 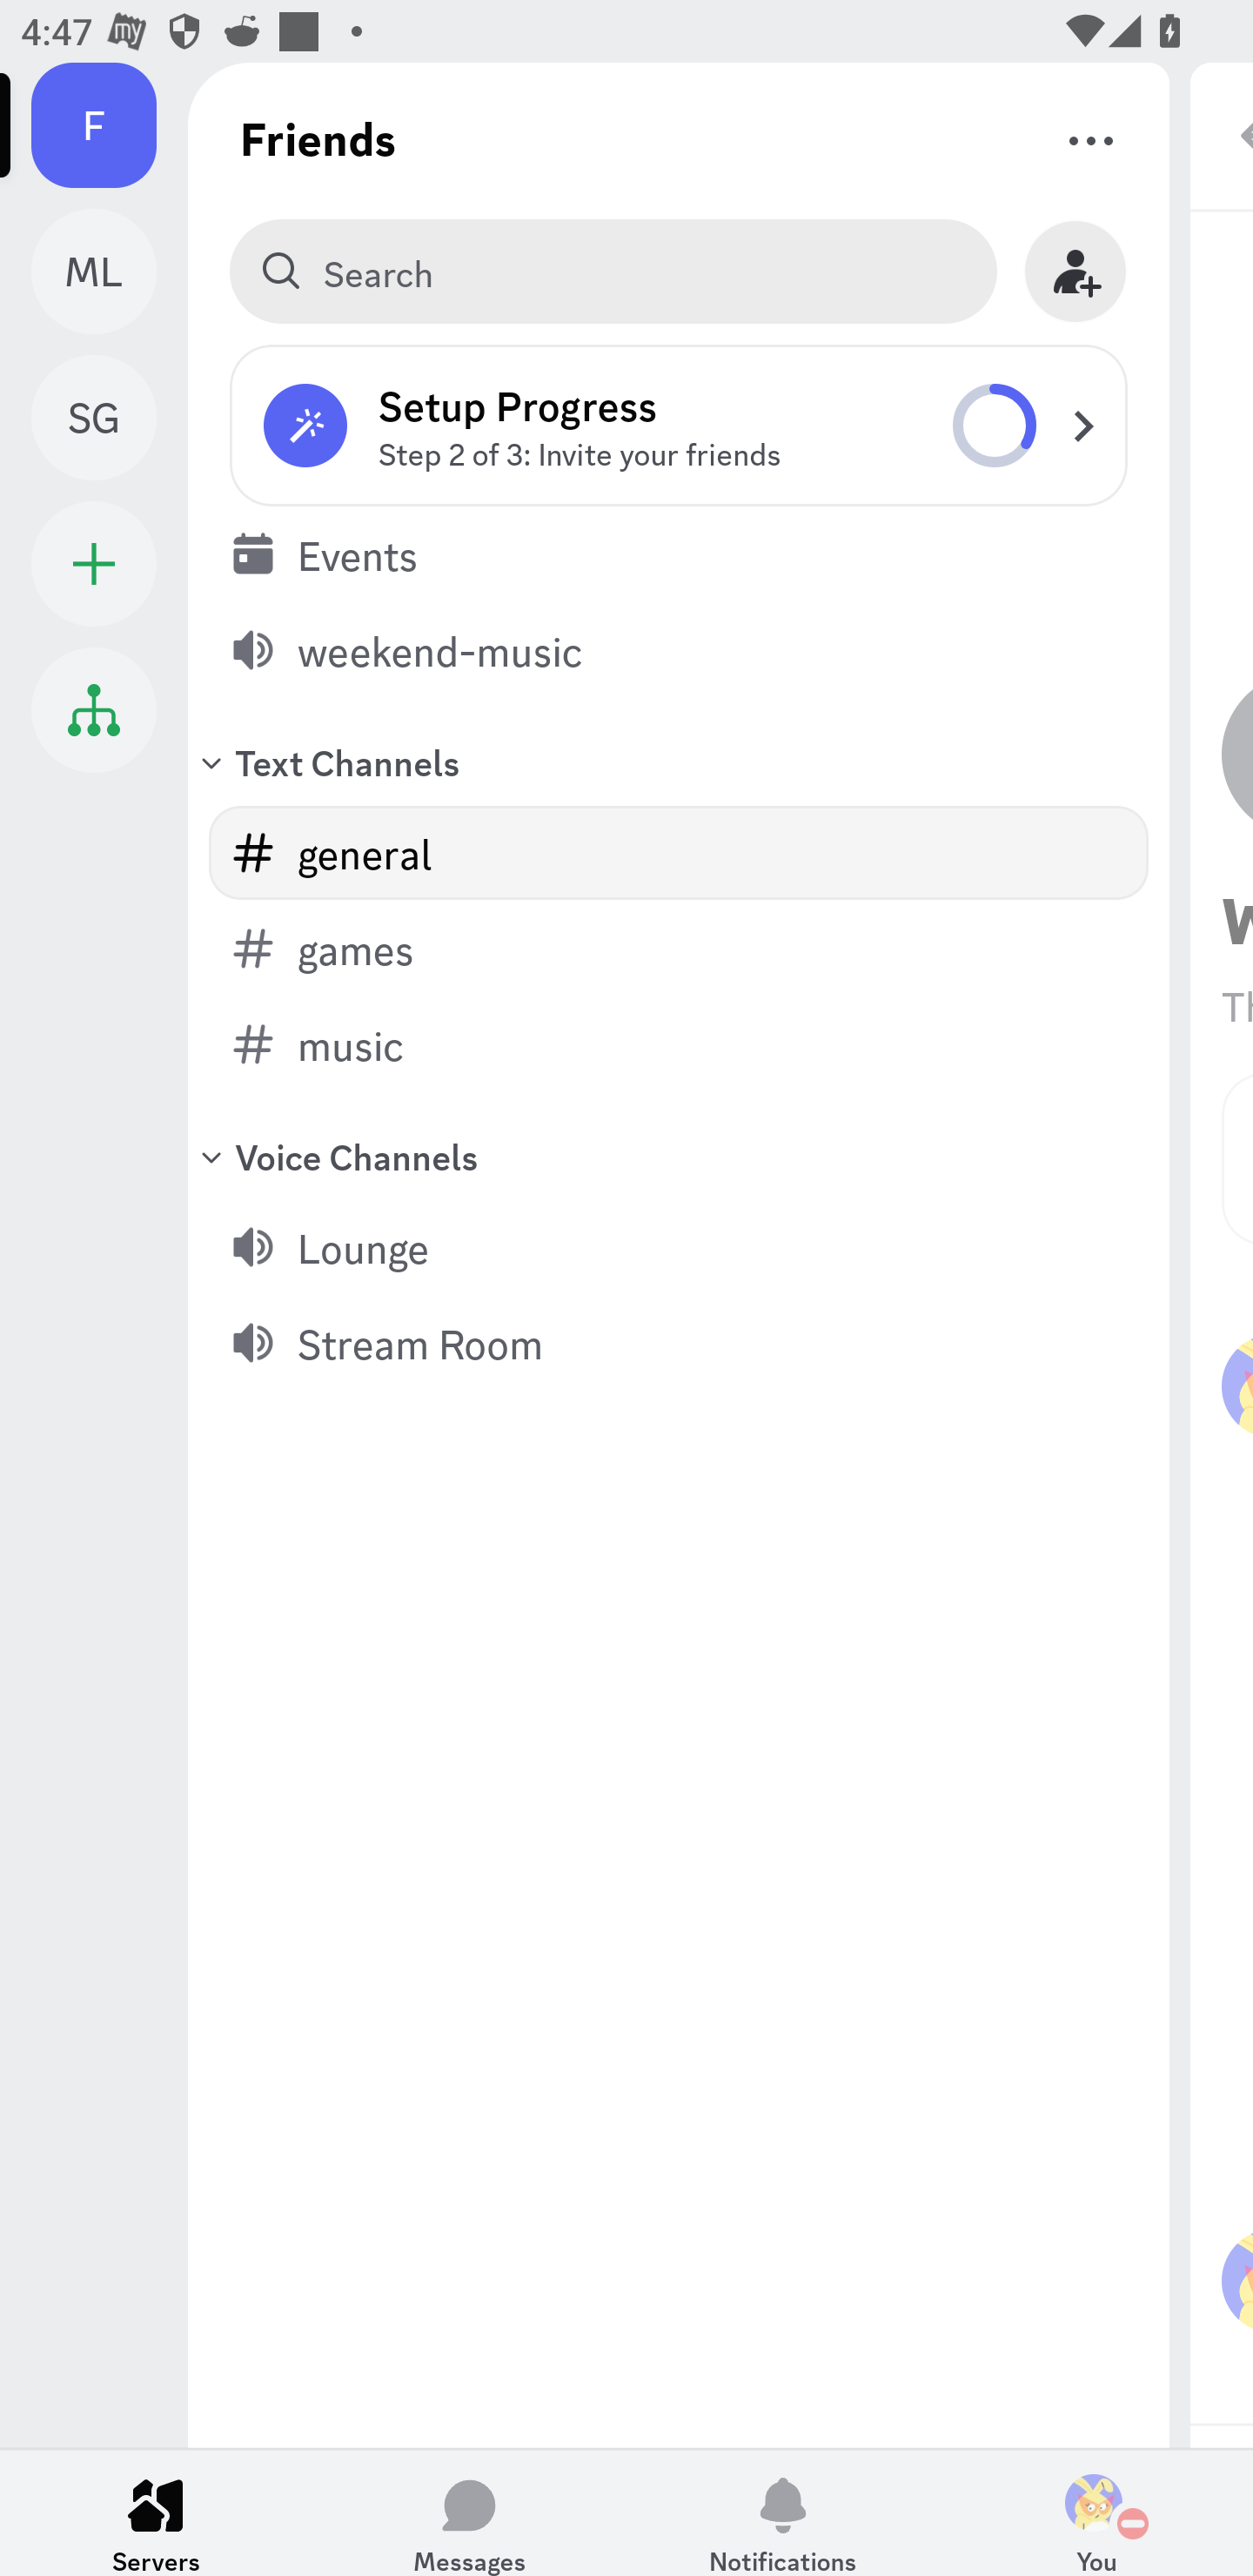 I want to click on Stream Room (voice channel), 0 users Stream Room, so click(x=679, y=1343).